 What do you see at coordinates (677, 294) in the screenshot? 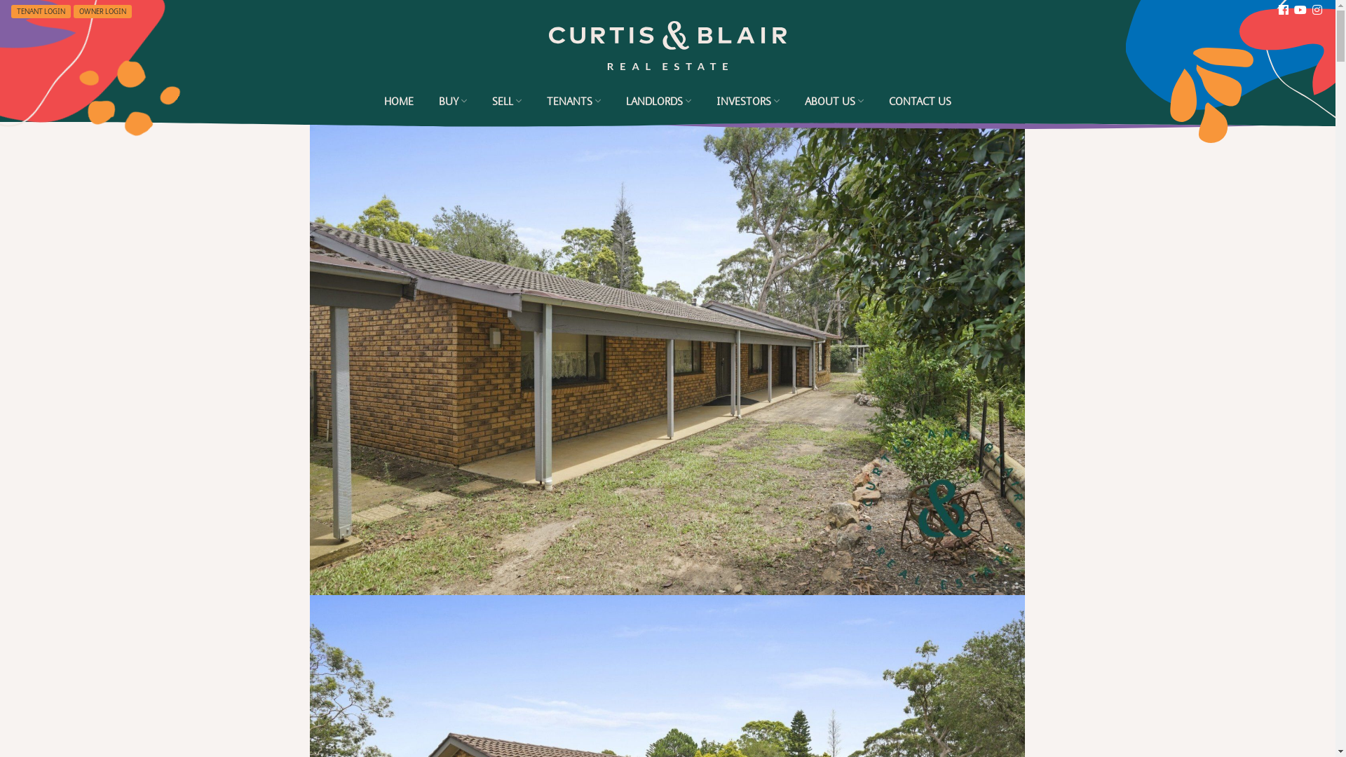
I see `Send Message` at bounding box center [677, 294].